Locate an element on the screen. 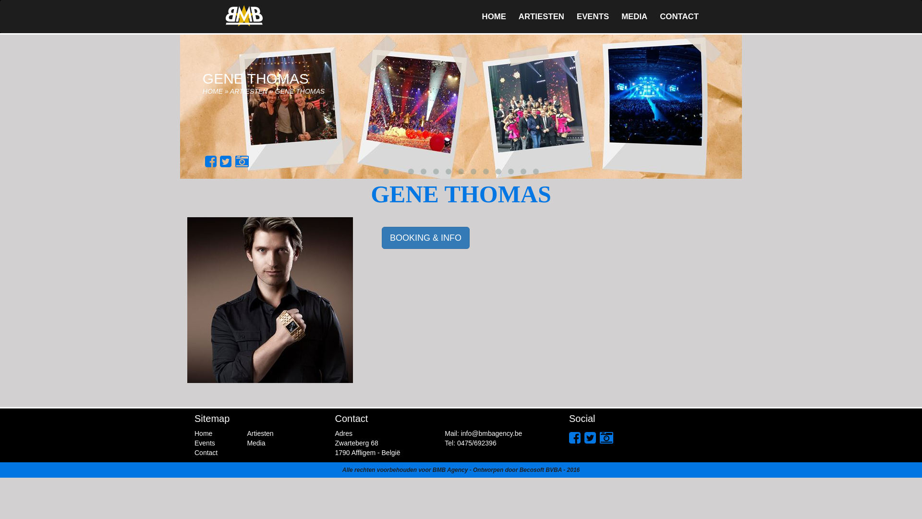 The height and width of the screenshot is (519, 922). Instagram is located at coordinates (607, 438).